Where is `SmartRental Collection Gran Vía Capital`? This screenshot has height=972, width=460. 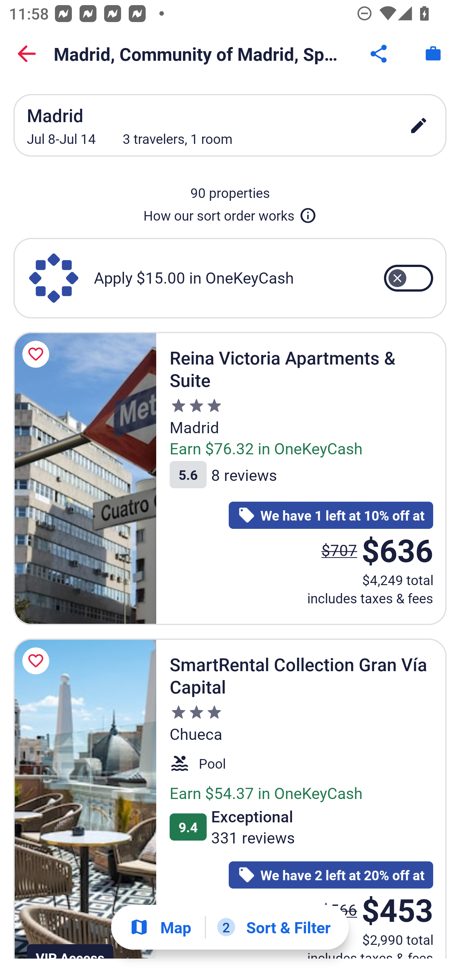 SmartRental Collection Gran Vía Capital is located at coordinates (85, 798).